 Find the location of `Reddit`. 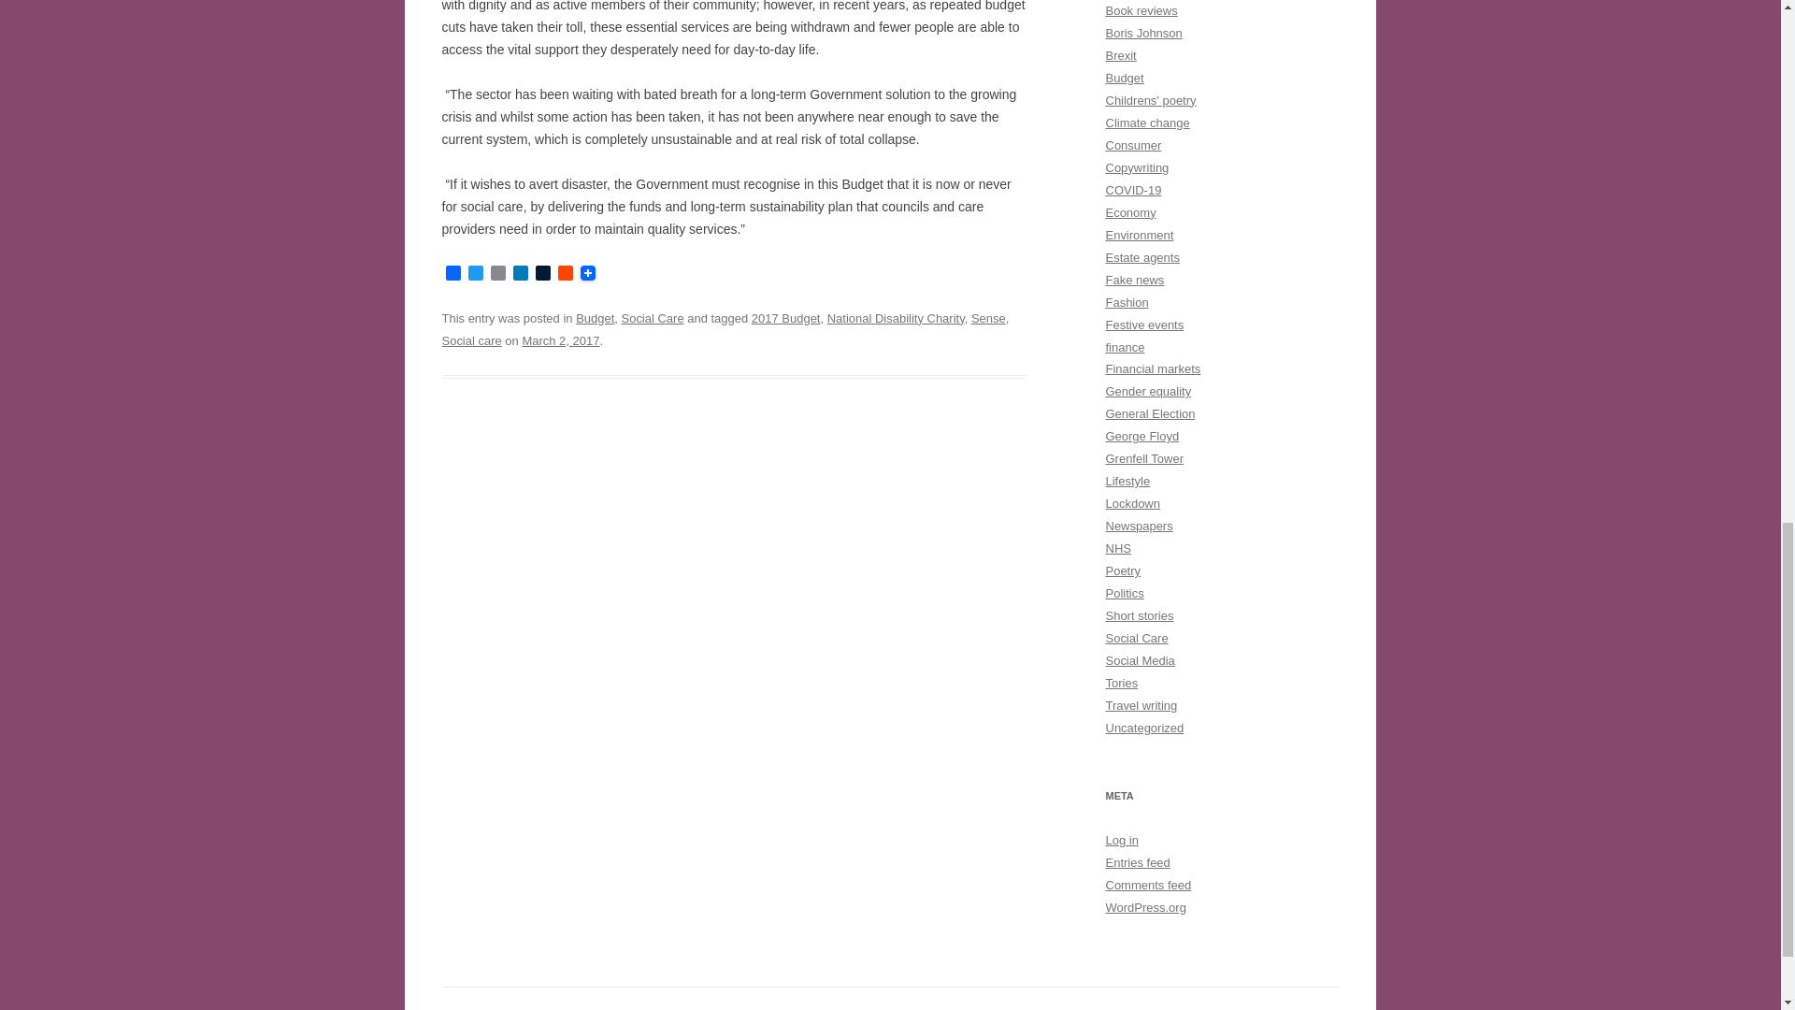

Reddit is located at coordinates (565, 275).